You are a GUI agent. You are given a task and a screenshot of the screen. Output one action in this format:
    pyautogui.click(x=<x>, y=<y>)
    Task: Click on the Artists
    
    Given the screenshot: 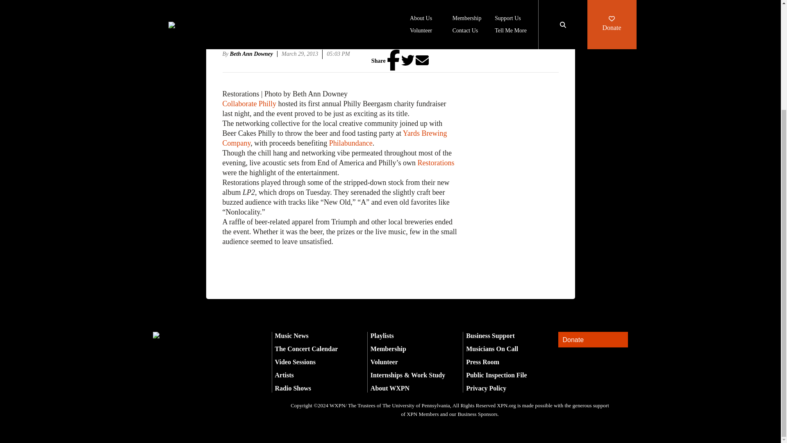 What is the action you would take?
    pyautogui.click(x=284, y=375)
    